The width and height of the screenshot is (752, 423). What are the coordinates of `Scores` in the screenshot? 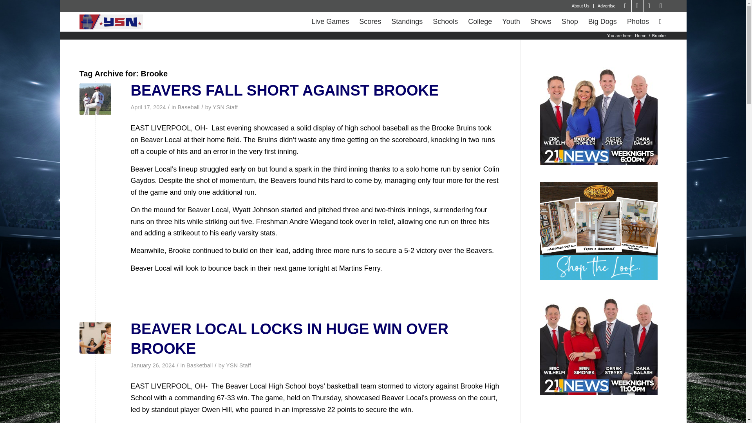 It's located at (370, 21).